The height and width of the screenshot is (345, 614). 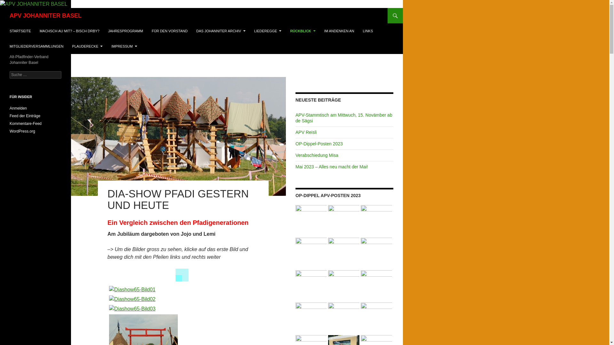 What do you see at coordinates (88, 46) in the screenshot?
I see `PLAUDERECKE` at bounding box center [88, 46].